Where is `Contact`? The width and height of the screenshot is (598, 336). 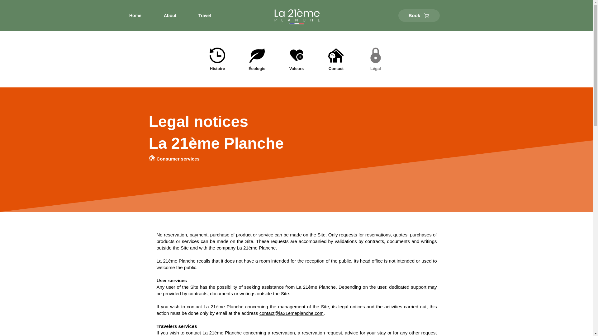
Contact is located at coordinates (336, 59).